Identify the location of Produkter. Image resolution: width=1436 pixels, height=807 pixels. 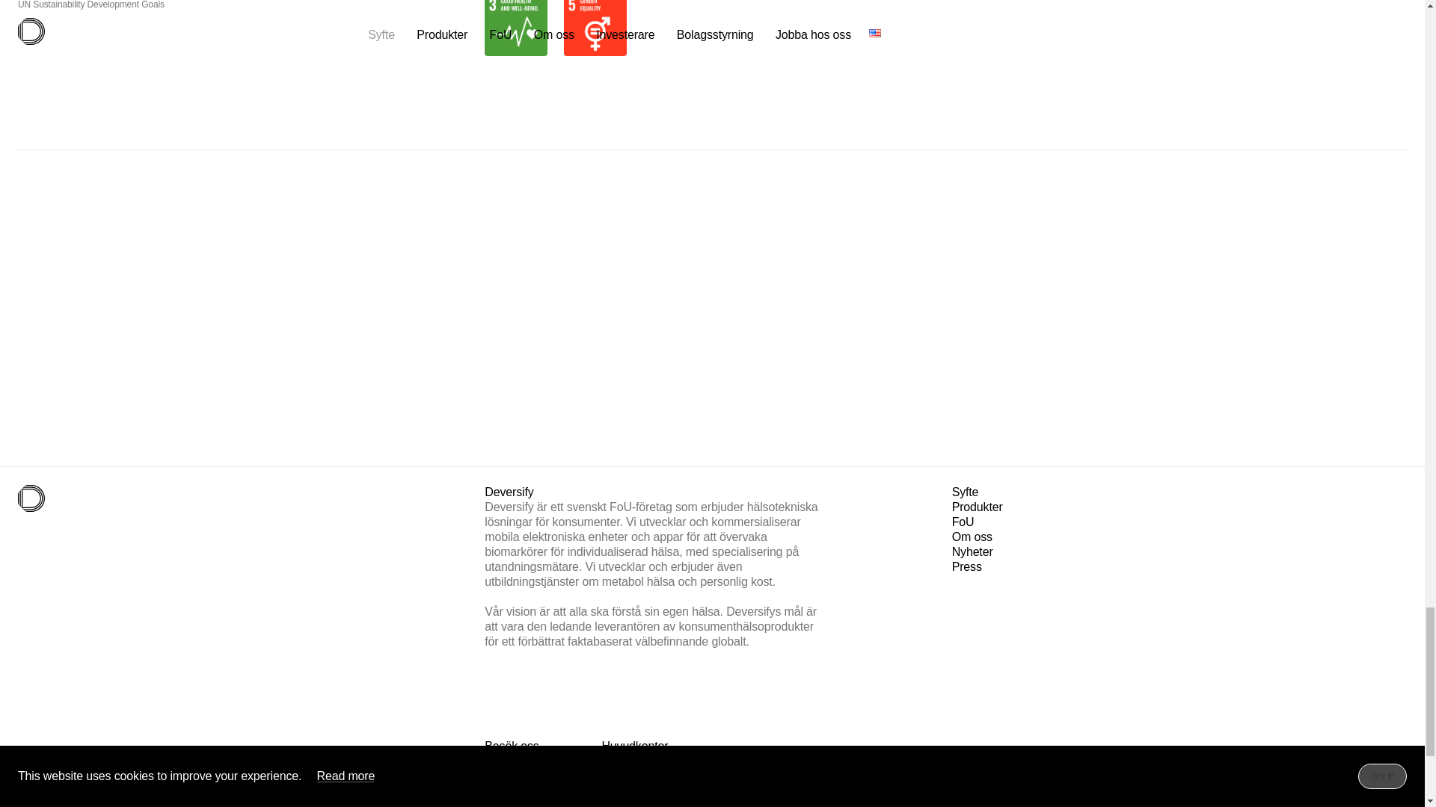
(977, 507).